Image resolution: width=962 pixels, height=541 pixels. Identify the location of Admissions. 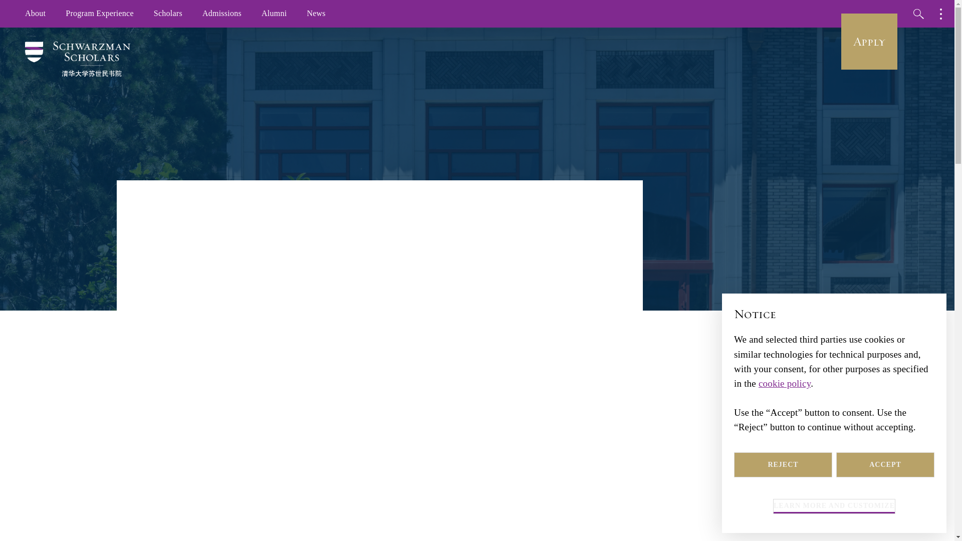
(221, 14).